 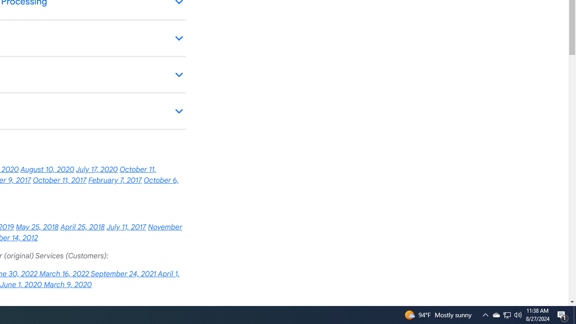 I want to click on April 25, 2018, so click(x=82, y=227).